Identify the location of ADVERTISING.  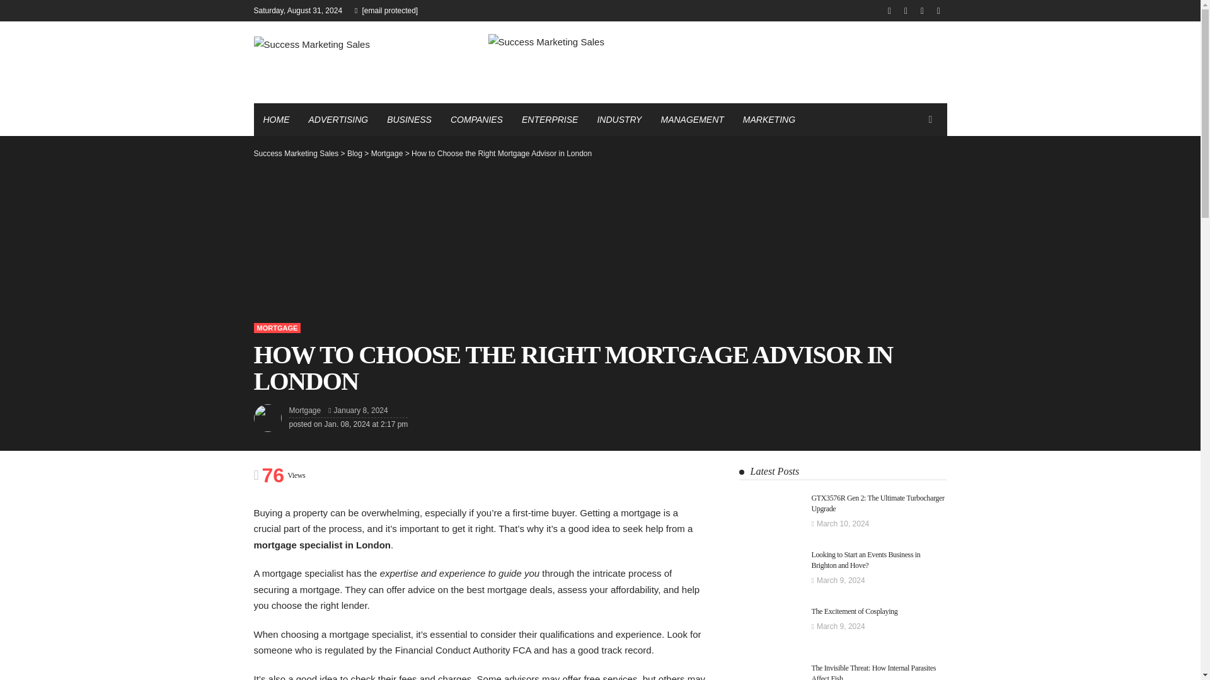
(338, 120).